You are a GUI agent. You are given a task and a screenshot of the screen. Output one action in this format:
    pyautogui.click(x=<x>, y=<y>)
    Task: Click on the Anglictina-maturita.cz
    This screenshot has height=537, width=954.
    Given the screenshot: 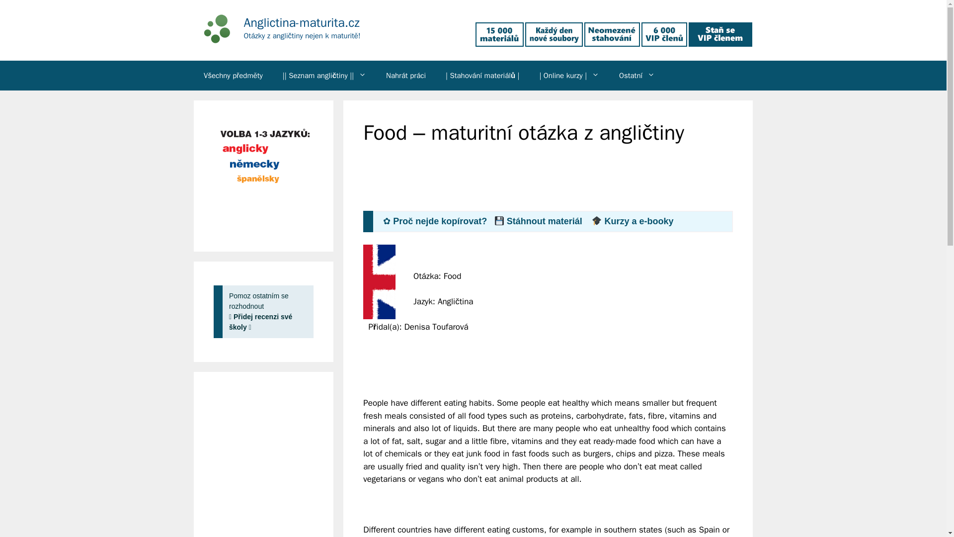 What is the action you would take?
    pyautogui.click(x=301, y=22)
    